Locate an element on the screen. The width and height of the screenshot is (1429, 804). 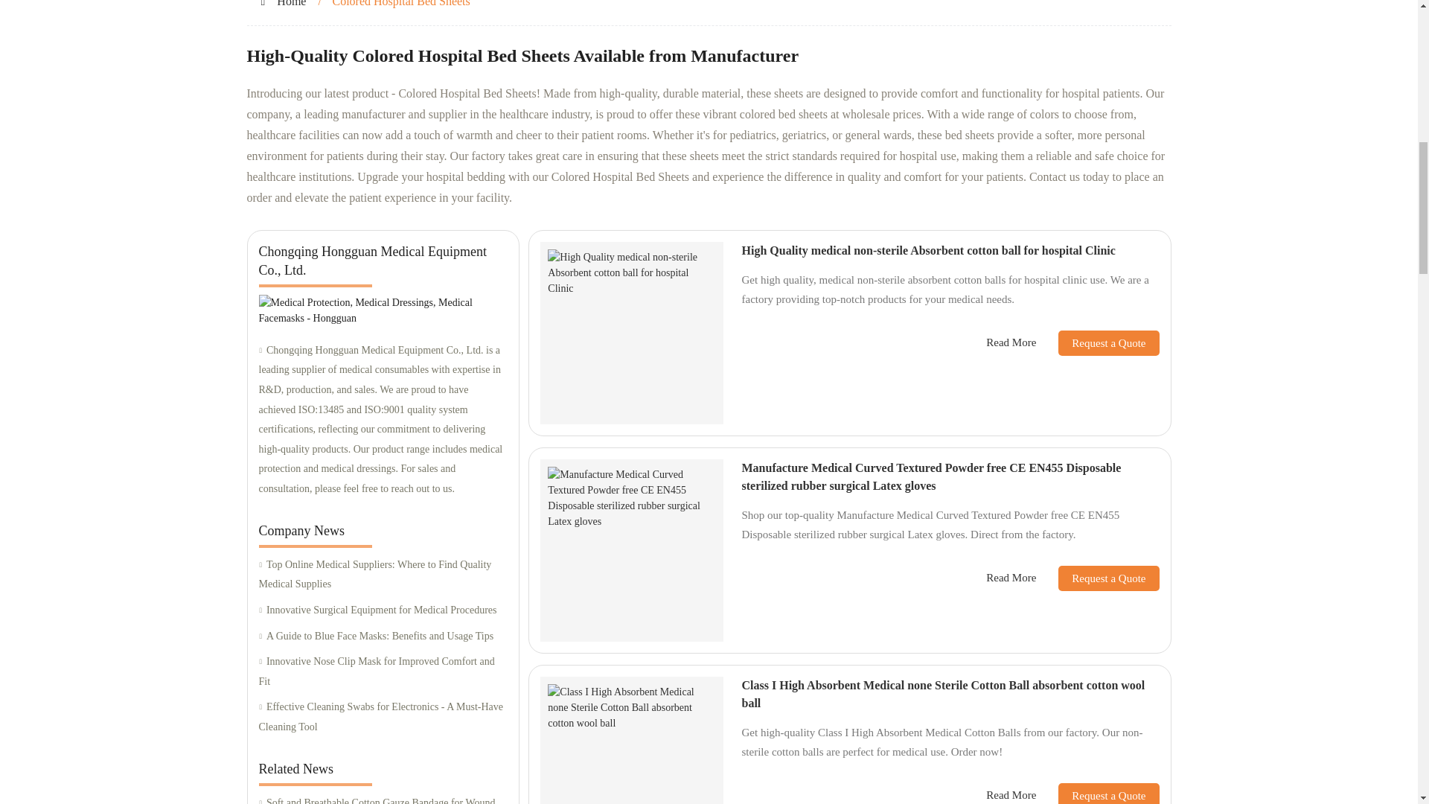
Request a Quote is located at coordinates (1097, 342).